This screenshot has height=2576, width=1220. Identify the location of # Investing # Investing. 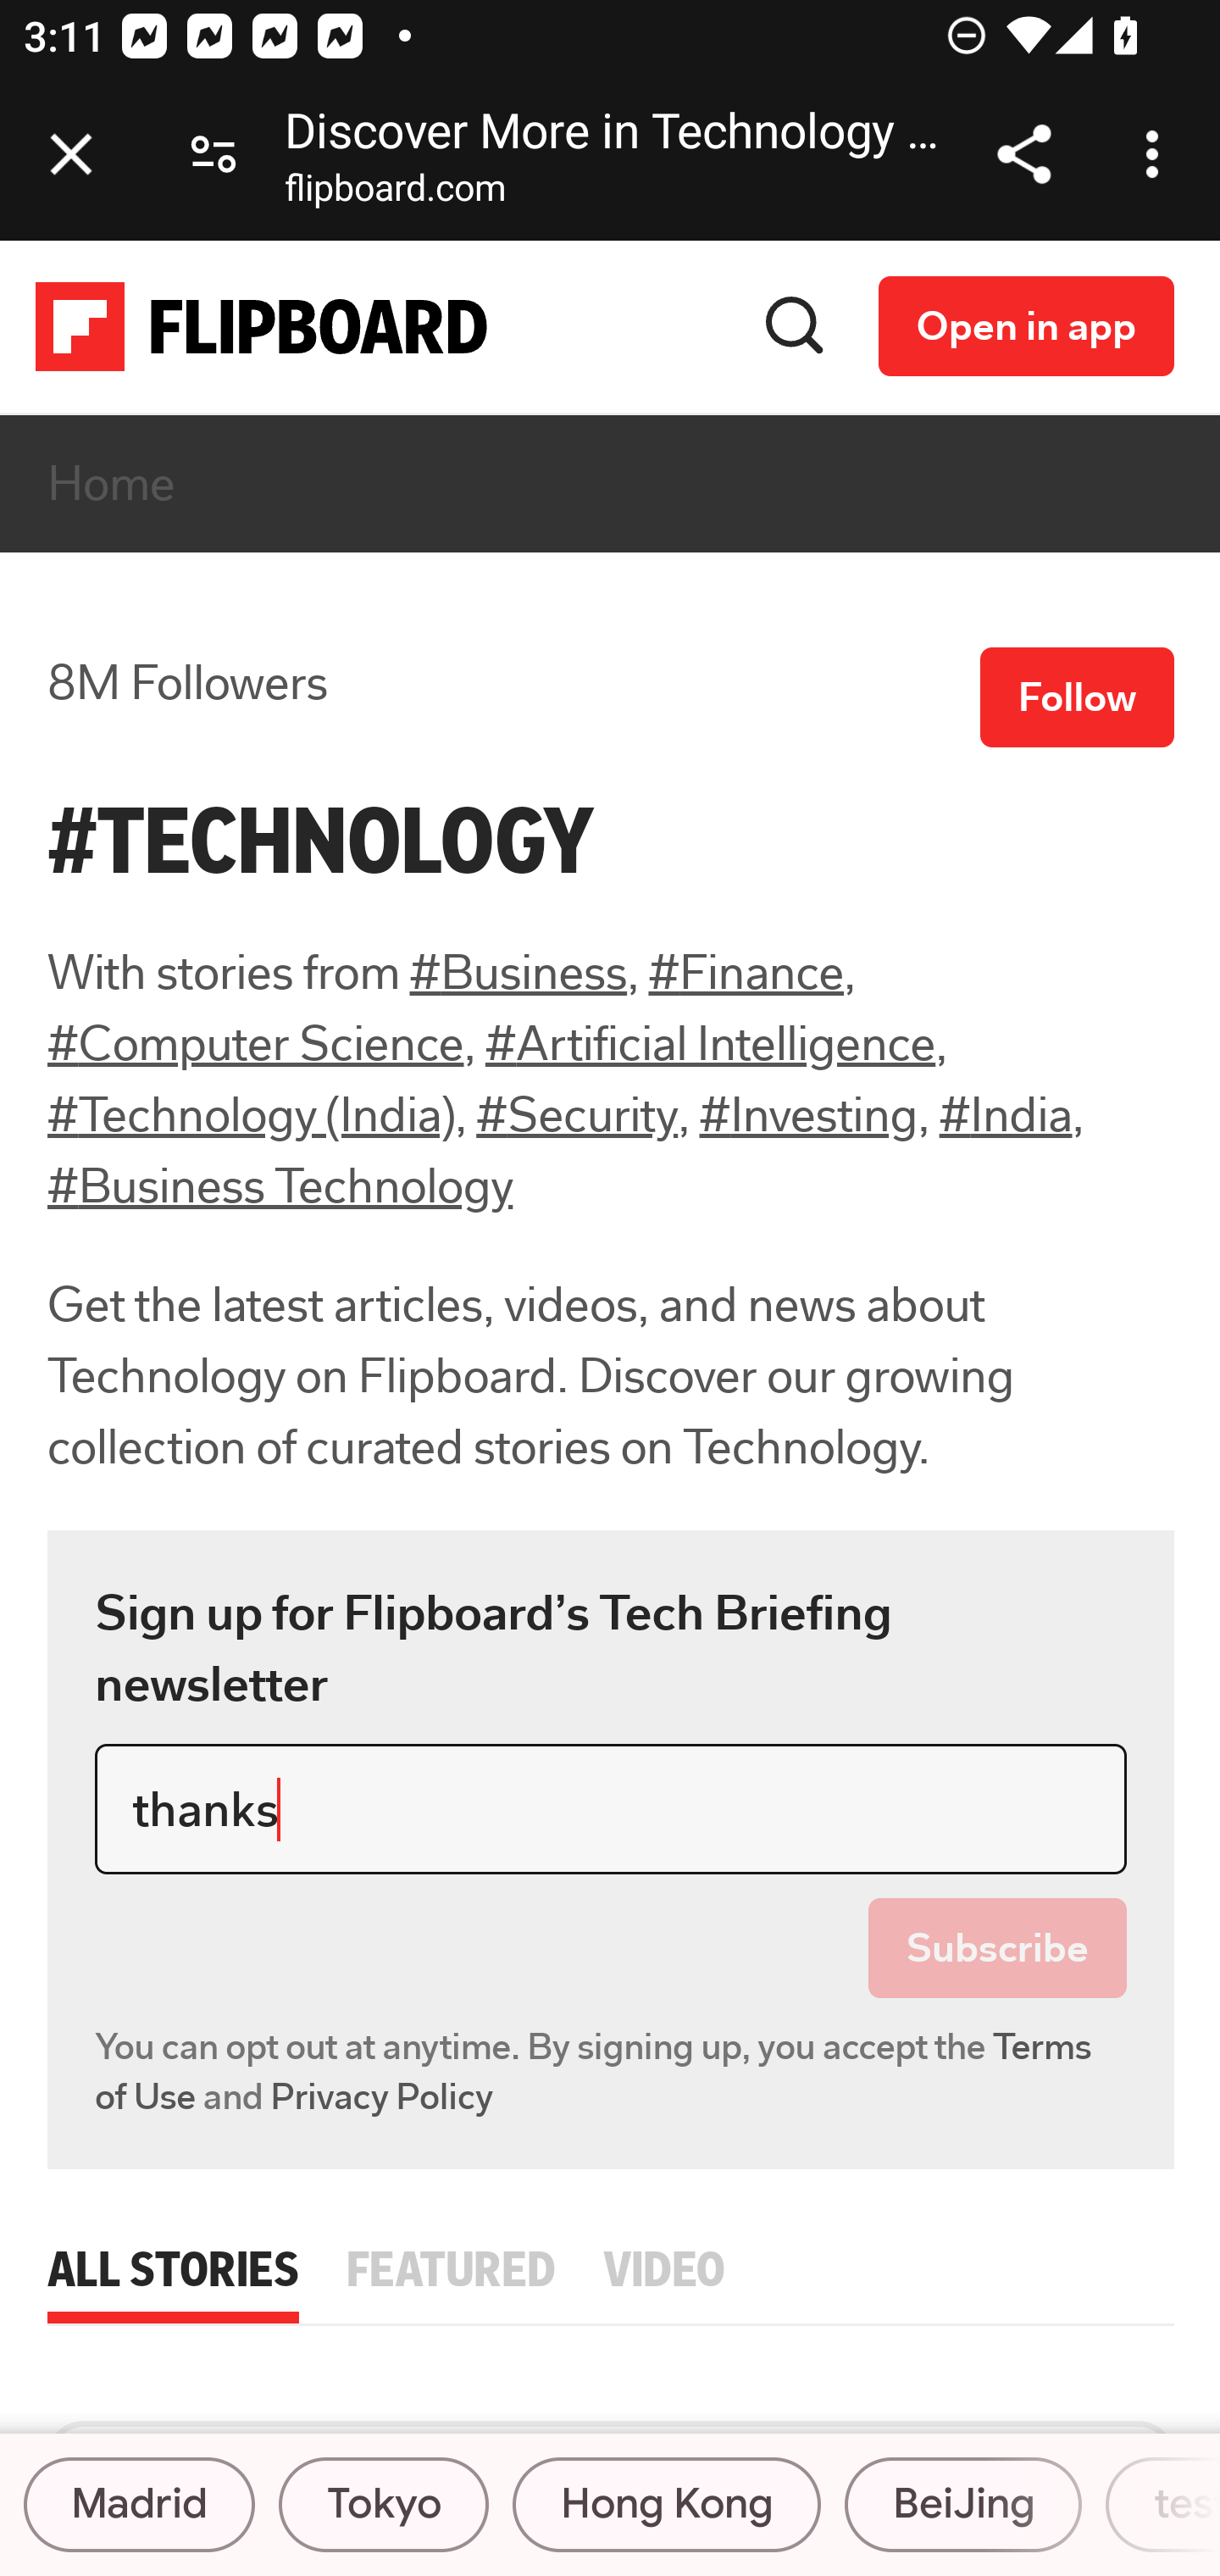
(807, 1116).